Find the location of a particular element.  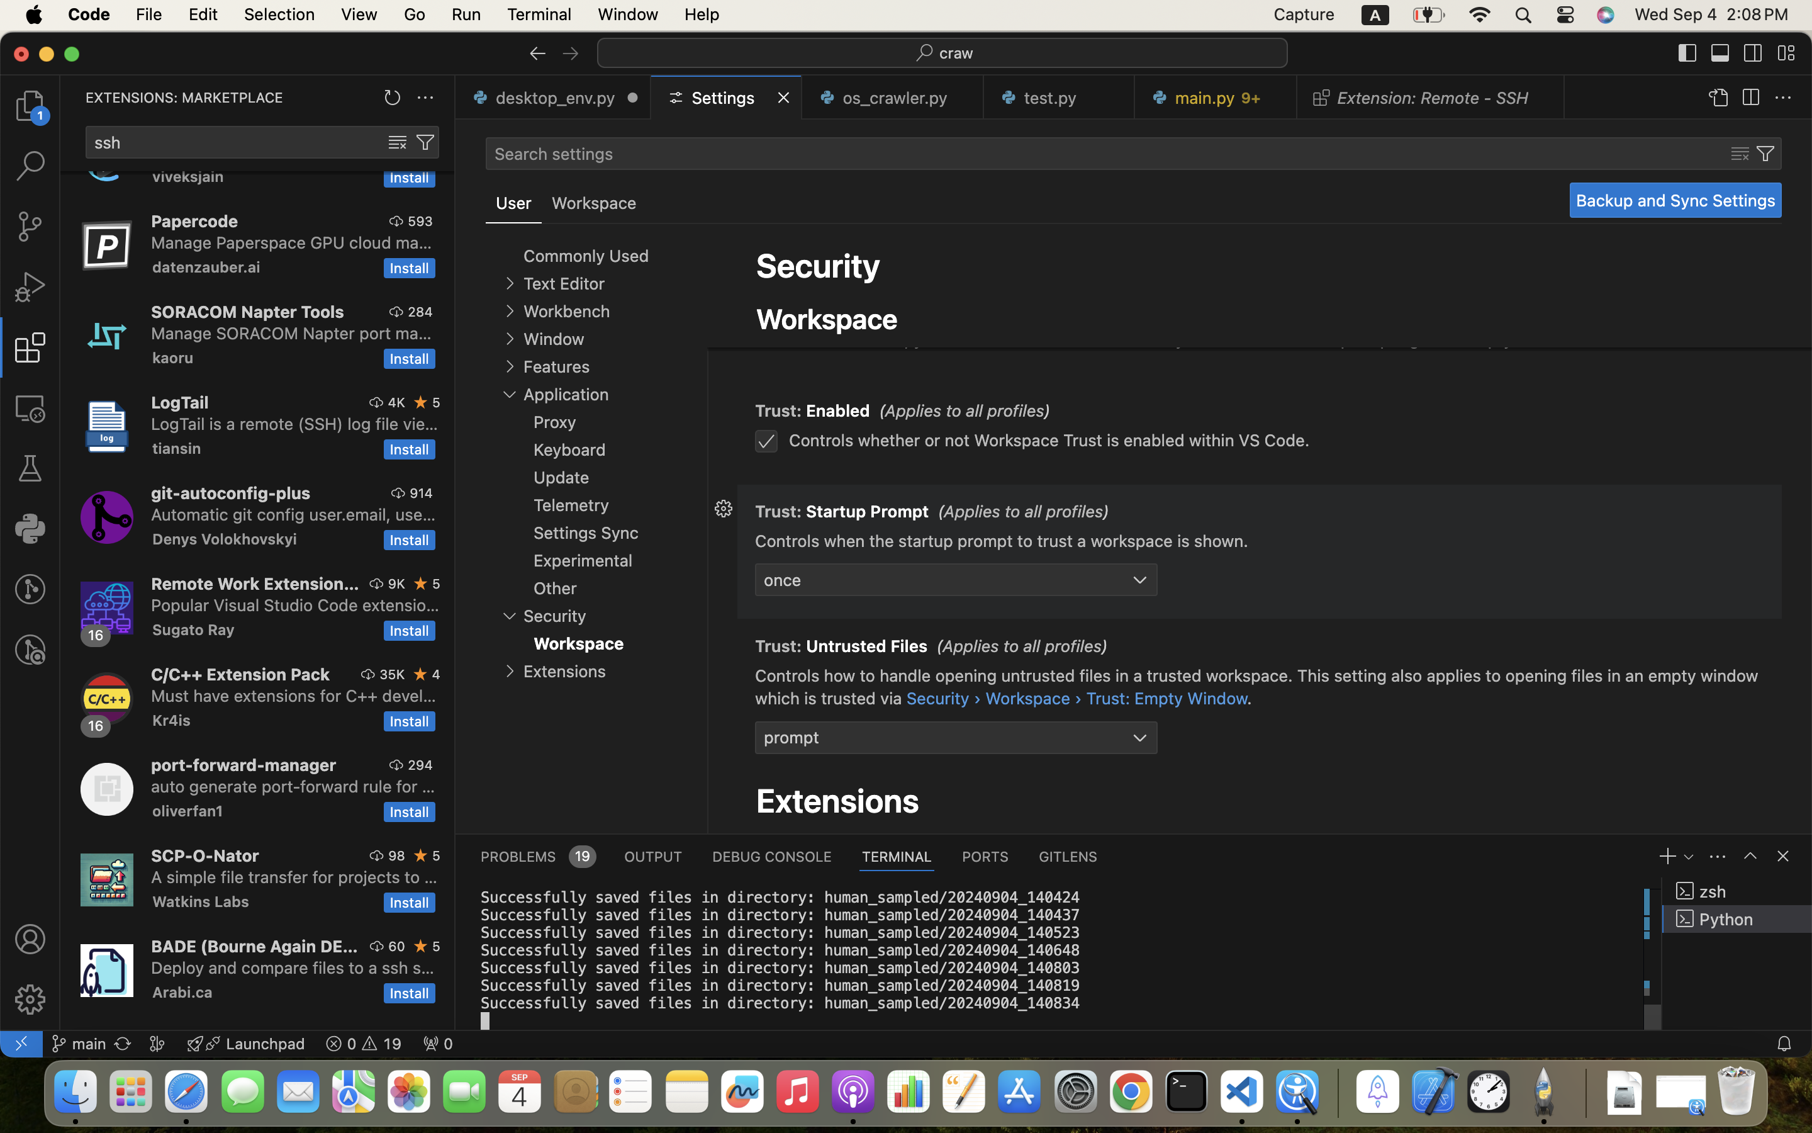

 is located at coordinates (397, 312).